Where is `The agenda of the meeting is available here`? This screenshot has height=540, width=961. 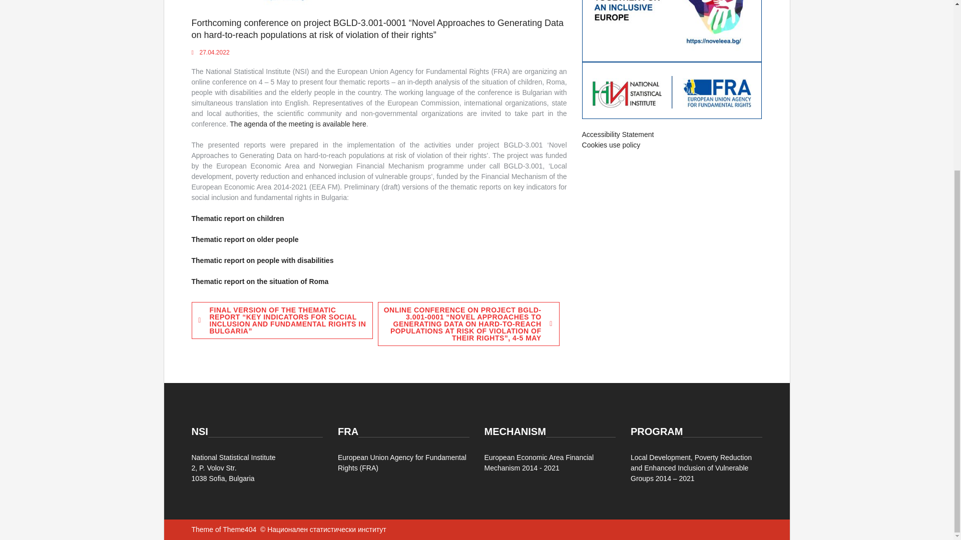 The agenda of the meeting is available here is located at coordinates (297, 123).